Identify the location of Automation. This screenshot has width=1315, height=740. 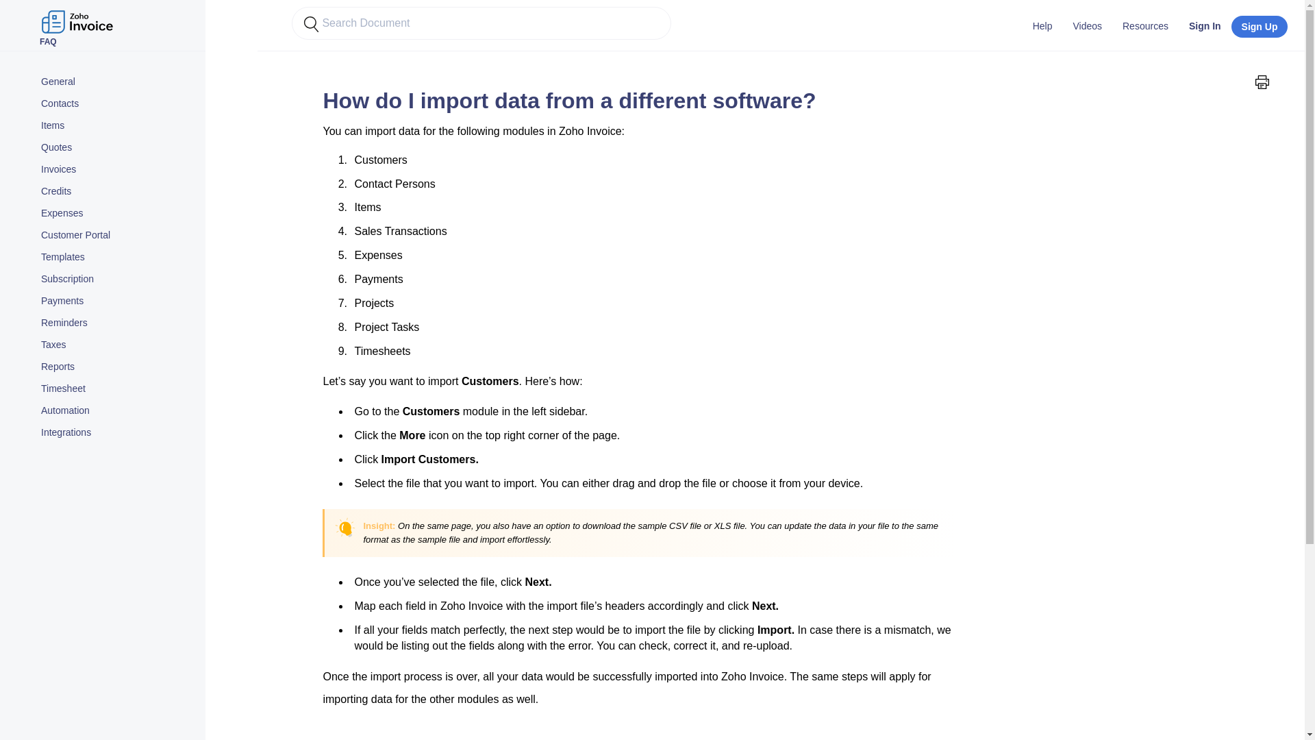
(116, 411).